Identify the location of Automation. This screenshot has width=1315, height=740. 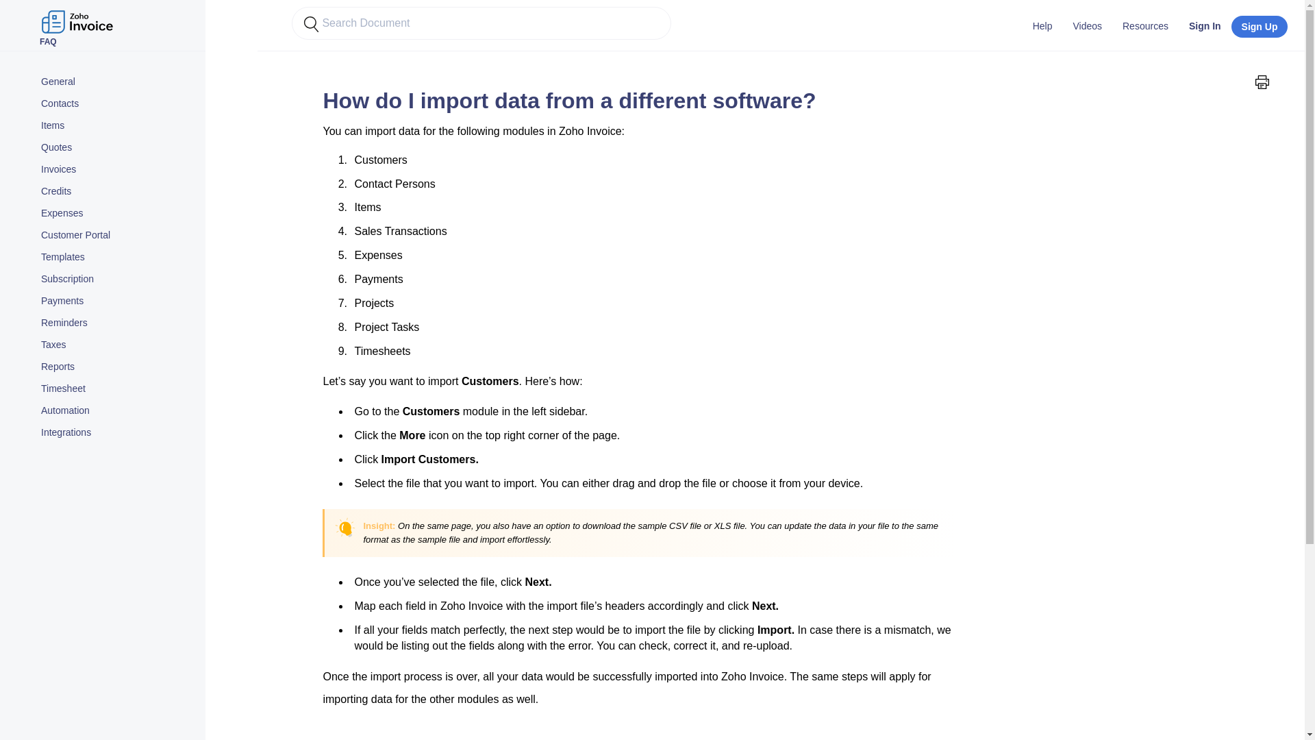
(116, 411).